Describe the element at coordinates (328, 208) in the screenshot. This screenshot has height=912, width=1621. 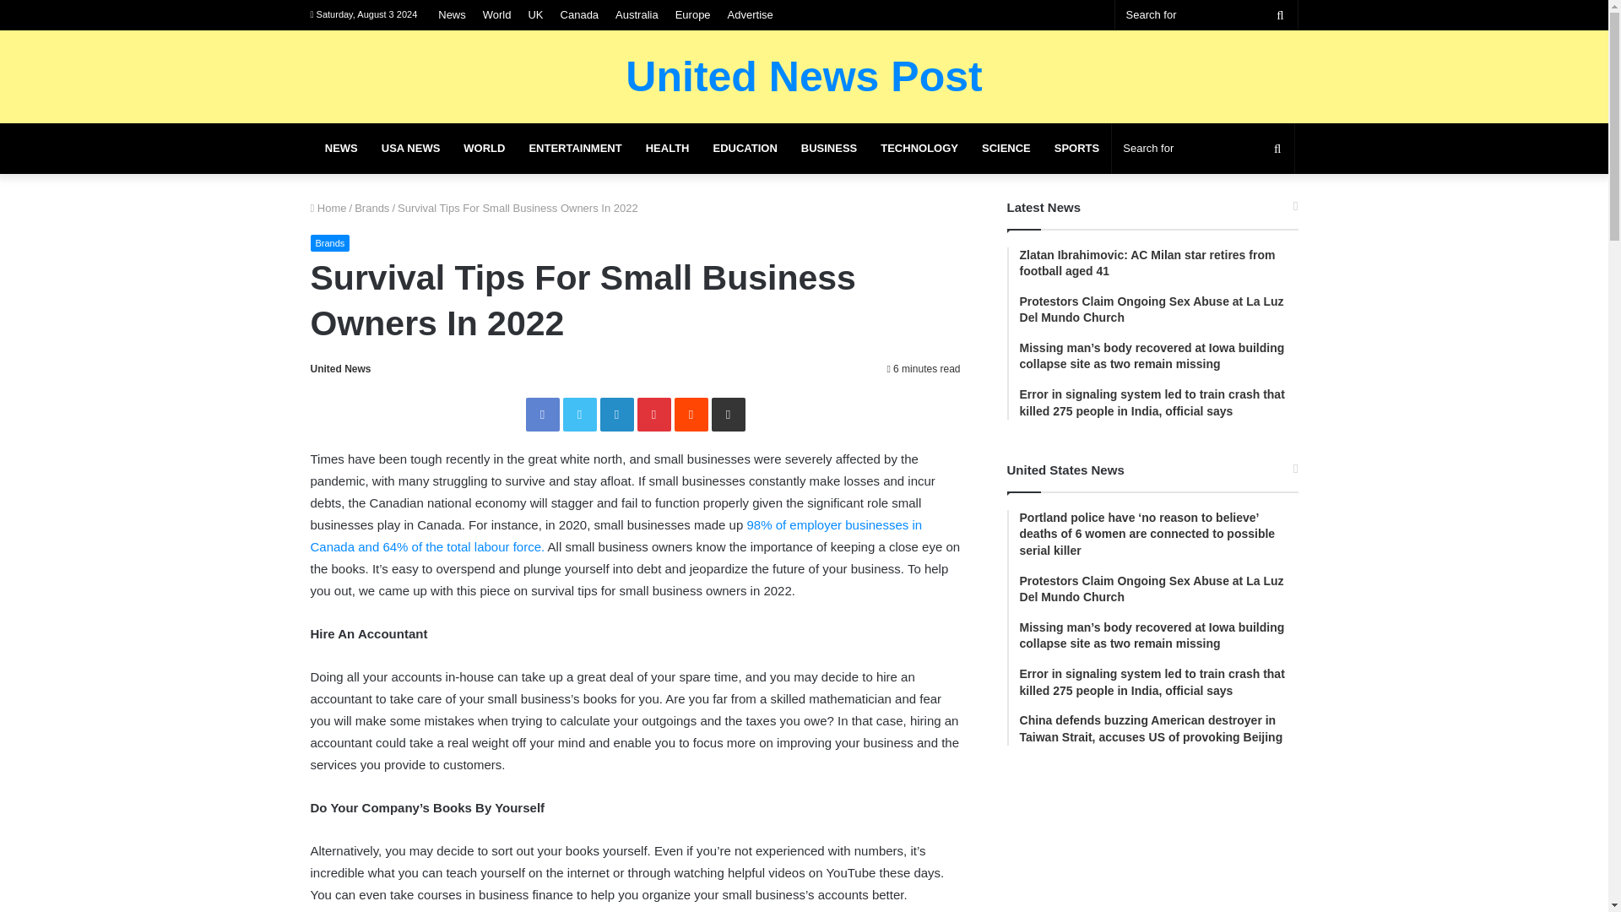
I see `Home` at that location.